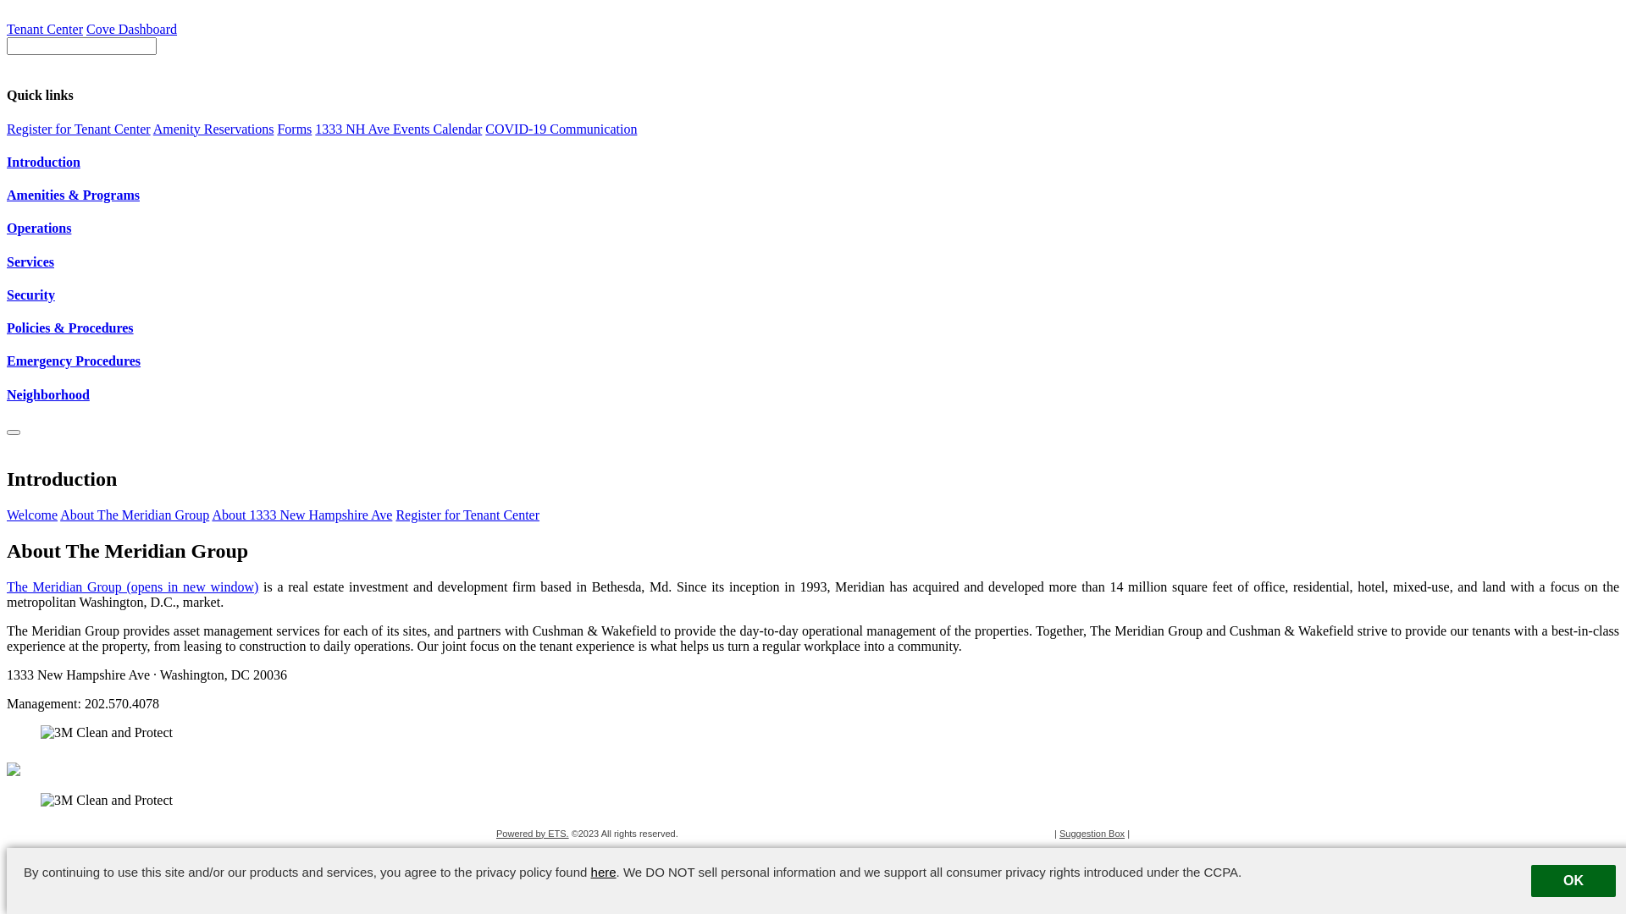 The image size is (1626, 914). Describe the element at coordinates (32, 515) in the screenshot. I see `Welcome` at that location.